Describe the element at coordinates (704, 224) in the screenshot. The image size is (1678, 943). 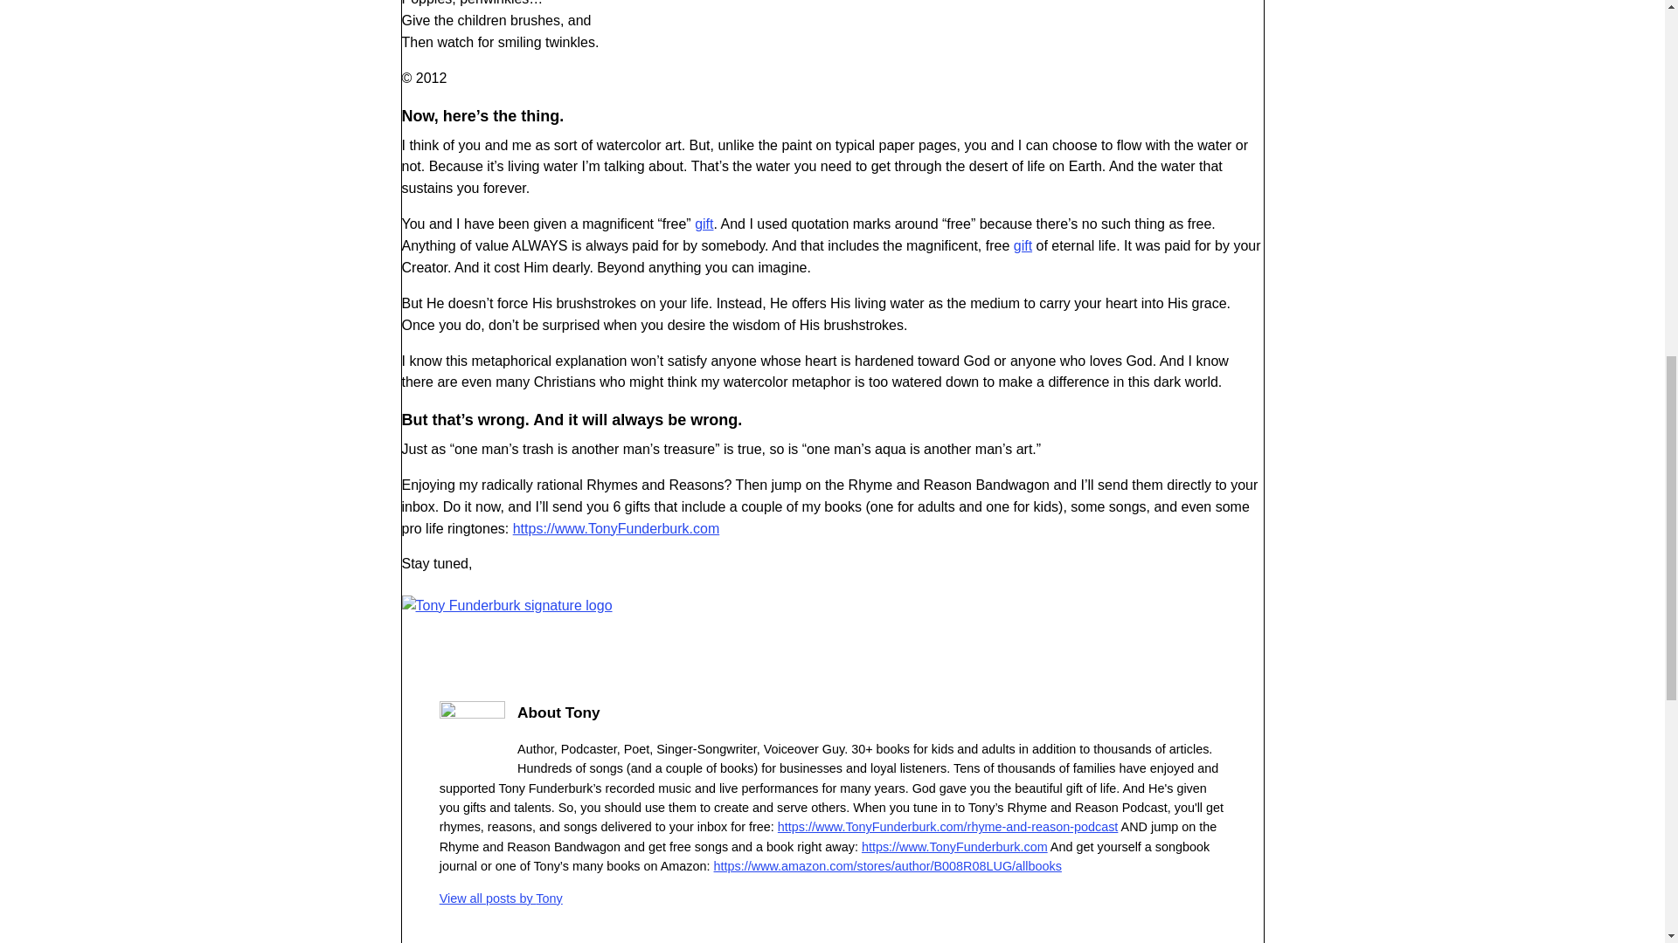
I see `gift` at that location.